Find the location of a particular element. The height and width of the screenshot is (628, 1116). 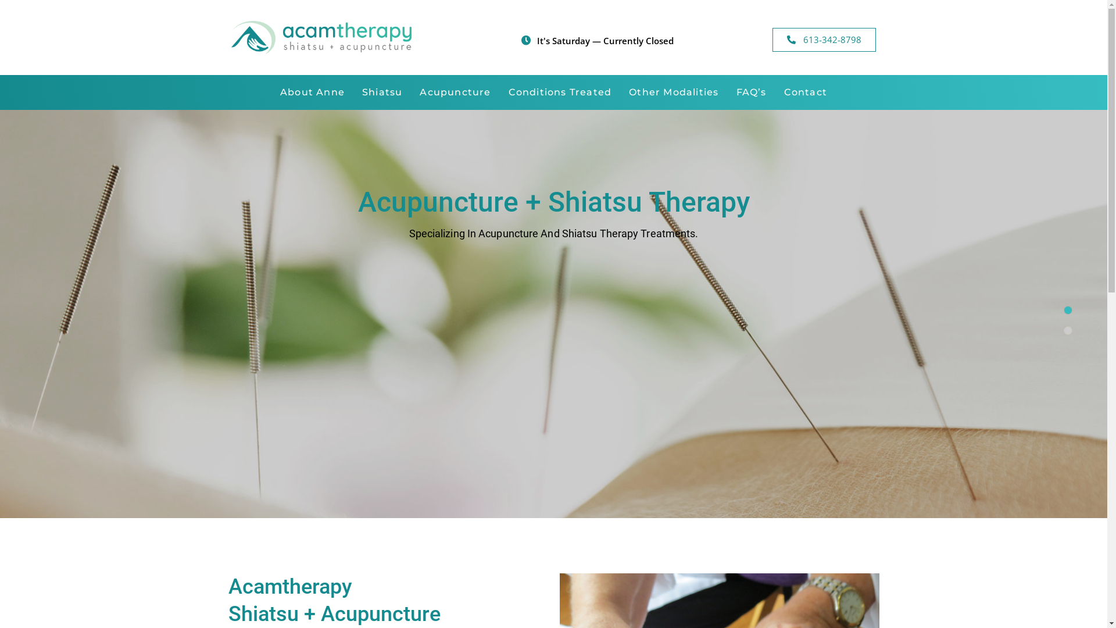

Conditions Treated is located at coordinates (560, 92).